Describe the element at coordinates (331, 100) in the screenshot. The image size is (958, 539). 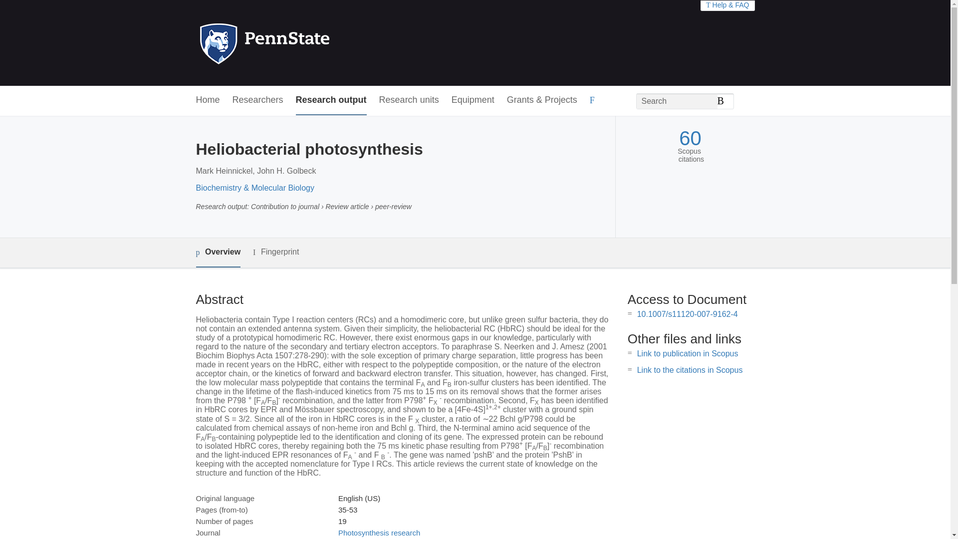
I see `Research output` at that location.